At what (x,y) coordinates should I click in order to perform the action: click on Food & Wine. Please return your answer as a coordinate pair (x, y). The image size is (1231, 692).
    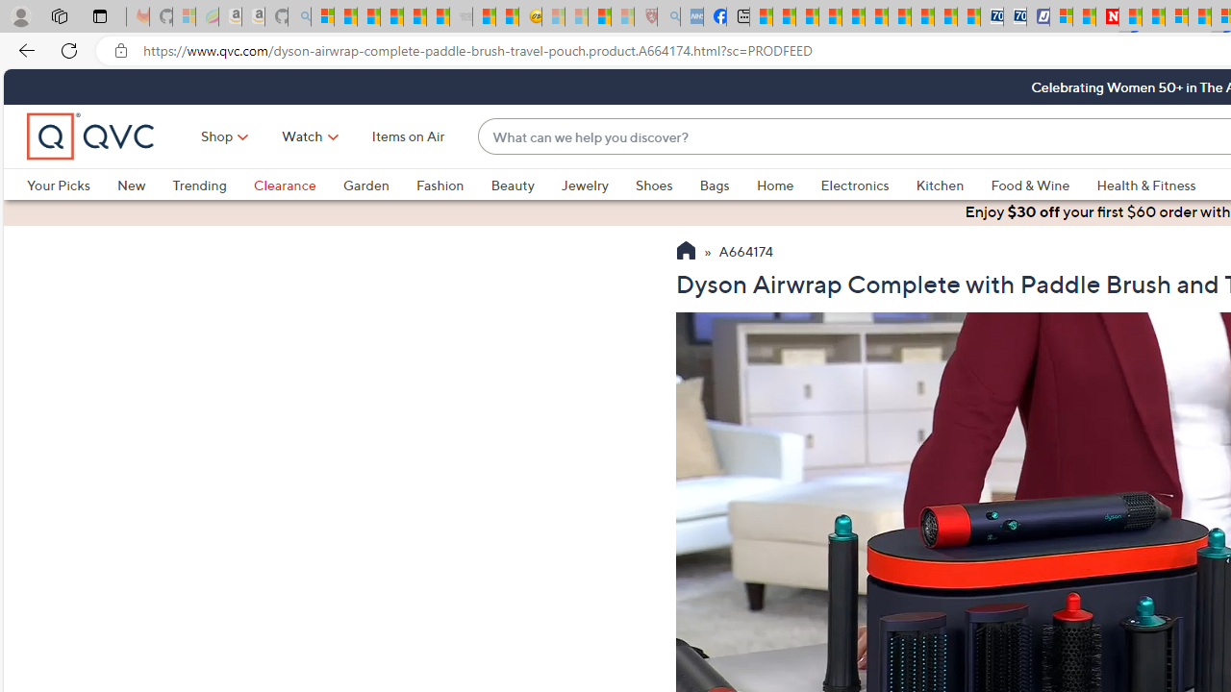
    Looking at the image, I should click on (1031, 185).